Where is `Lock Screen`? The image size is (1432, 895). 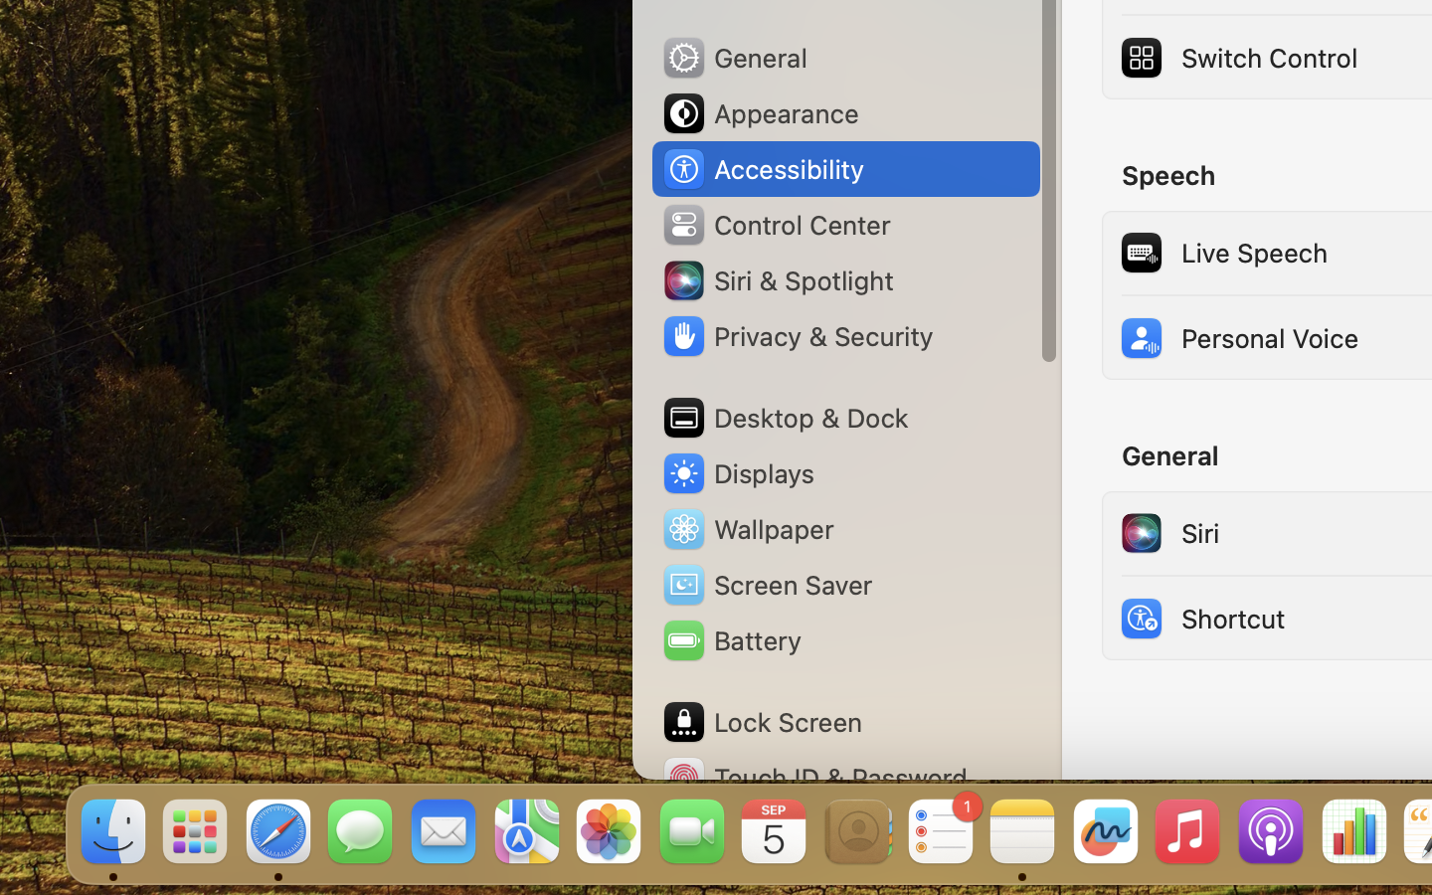 Lock Screen is located at coordinates (762, 722).